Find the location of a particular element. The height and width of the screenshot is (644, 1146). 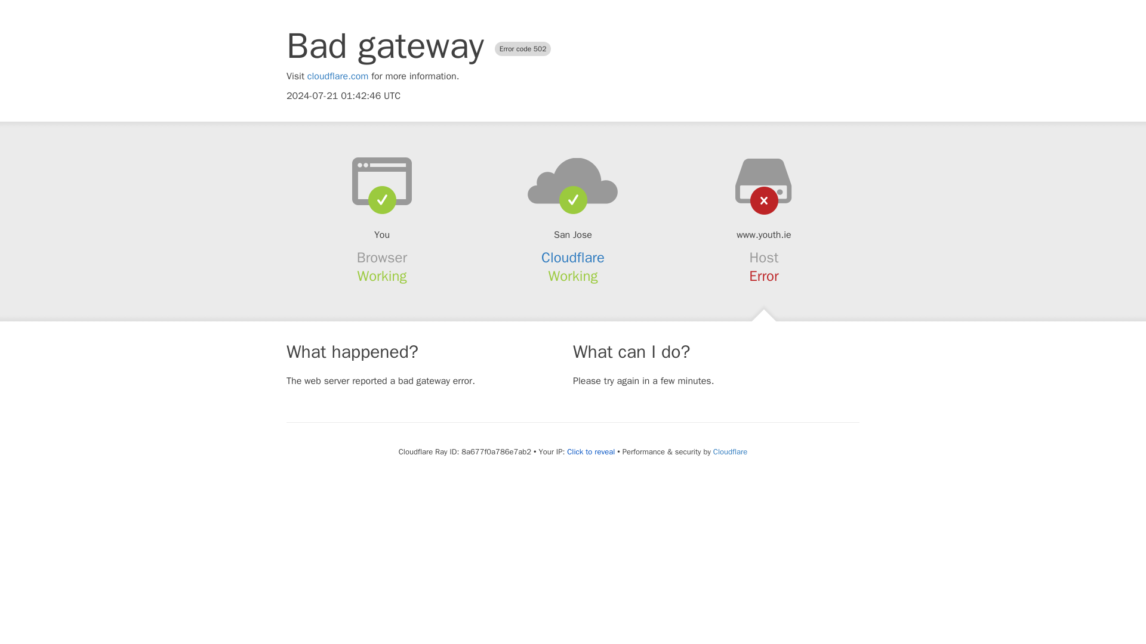

cloudflare.com is located at coordinates (338, 76).